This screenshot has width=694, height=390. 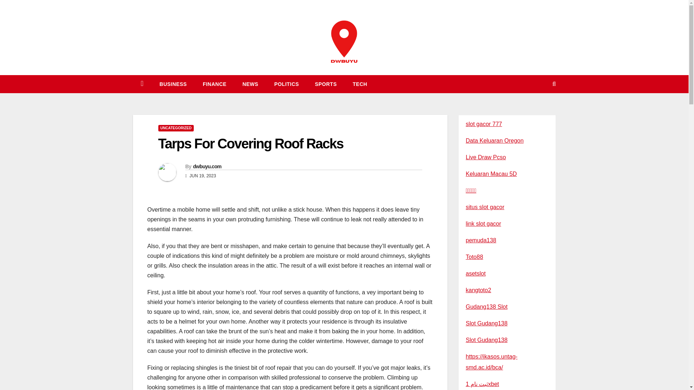 I want to click on Politics, so click(x=287, y=84).